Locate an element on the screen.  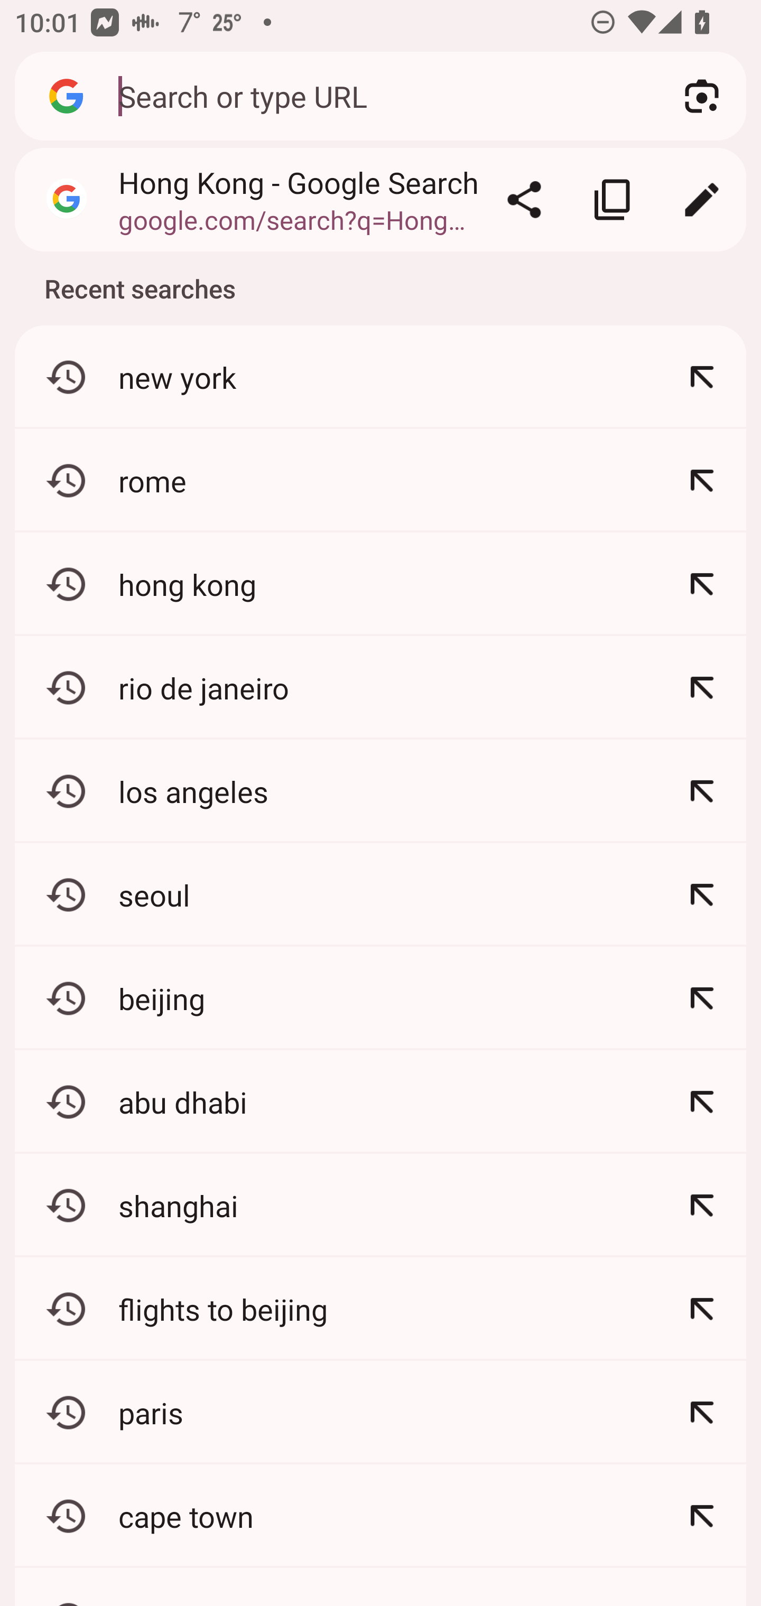
seoul Refine: seoul is located at coordinates (380, 894).